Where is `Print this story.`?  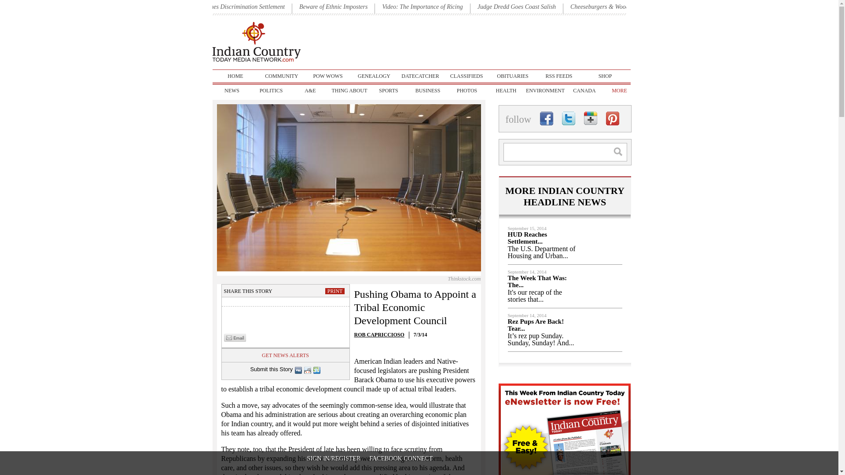 Print this story. is located at coordinates (335, 291).